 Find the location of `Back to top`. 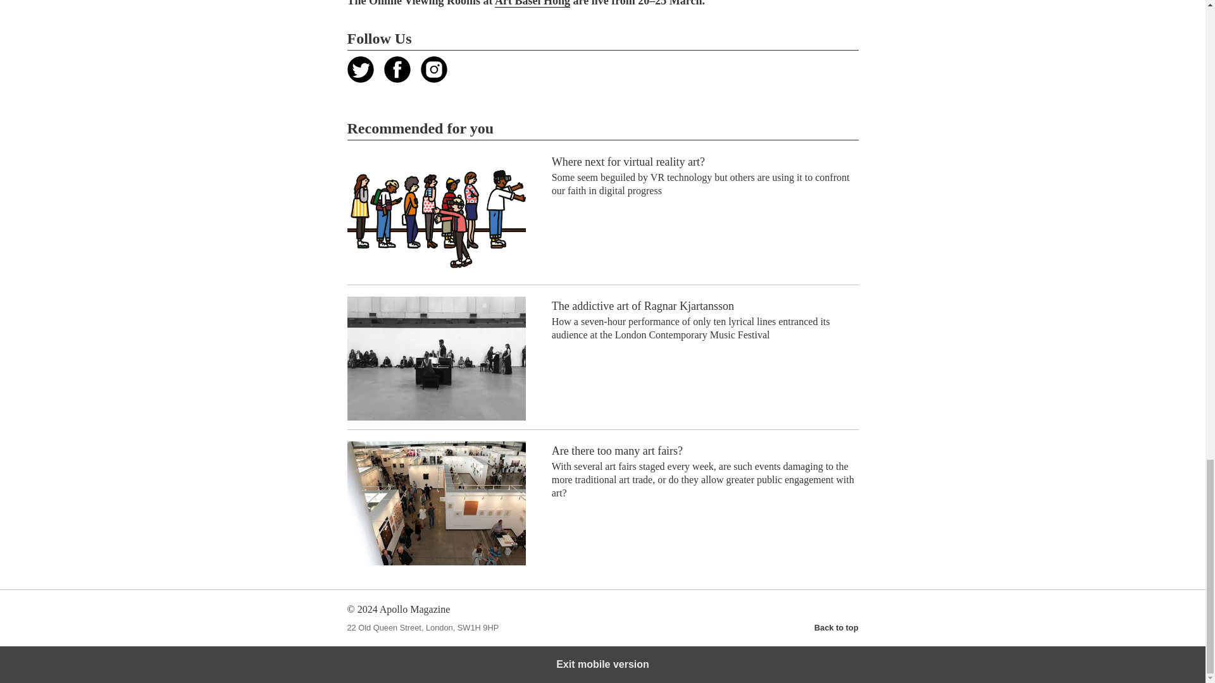

Back to top is located at coordinates (837, 627).